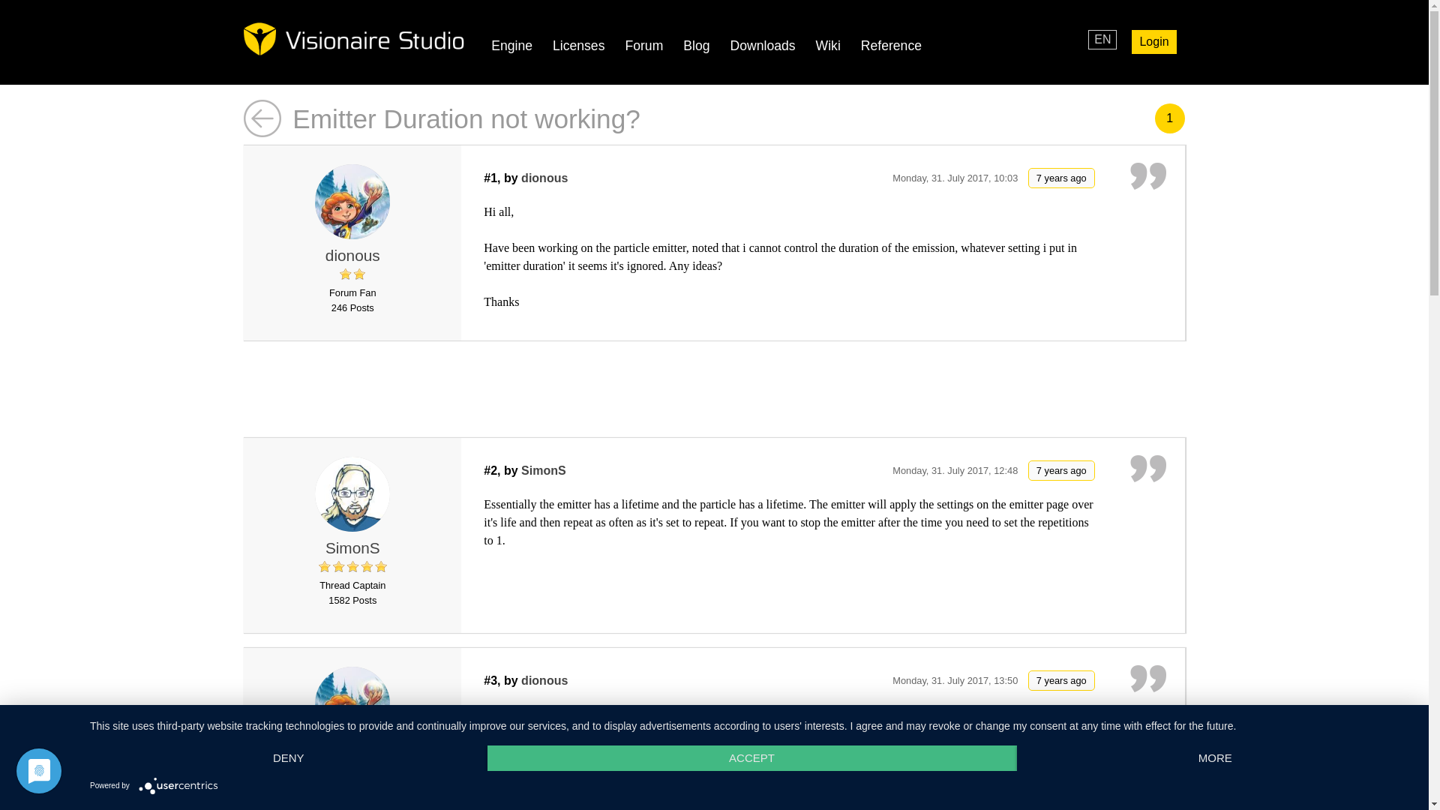  What do you see at coordinates (763, 46) in the screenshot?
I see `Downloads` at bounding box center [763, 46].